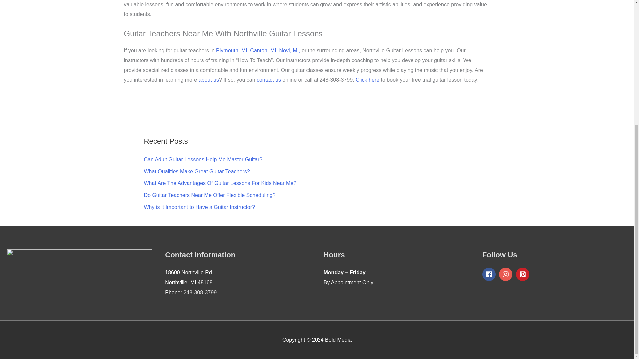  I want to click on contact us, so click(269, 80).